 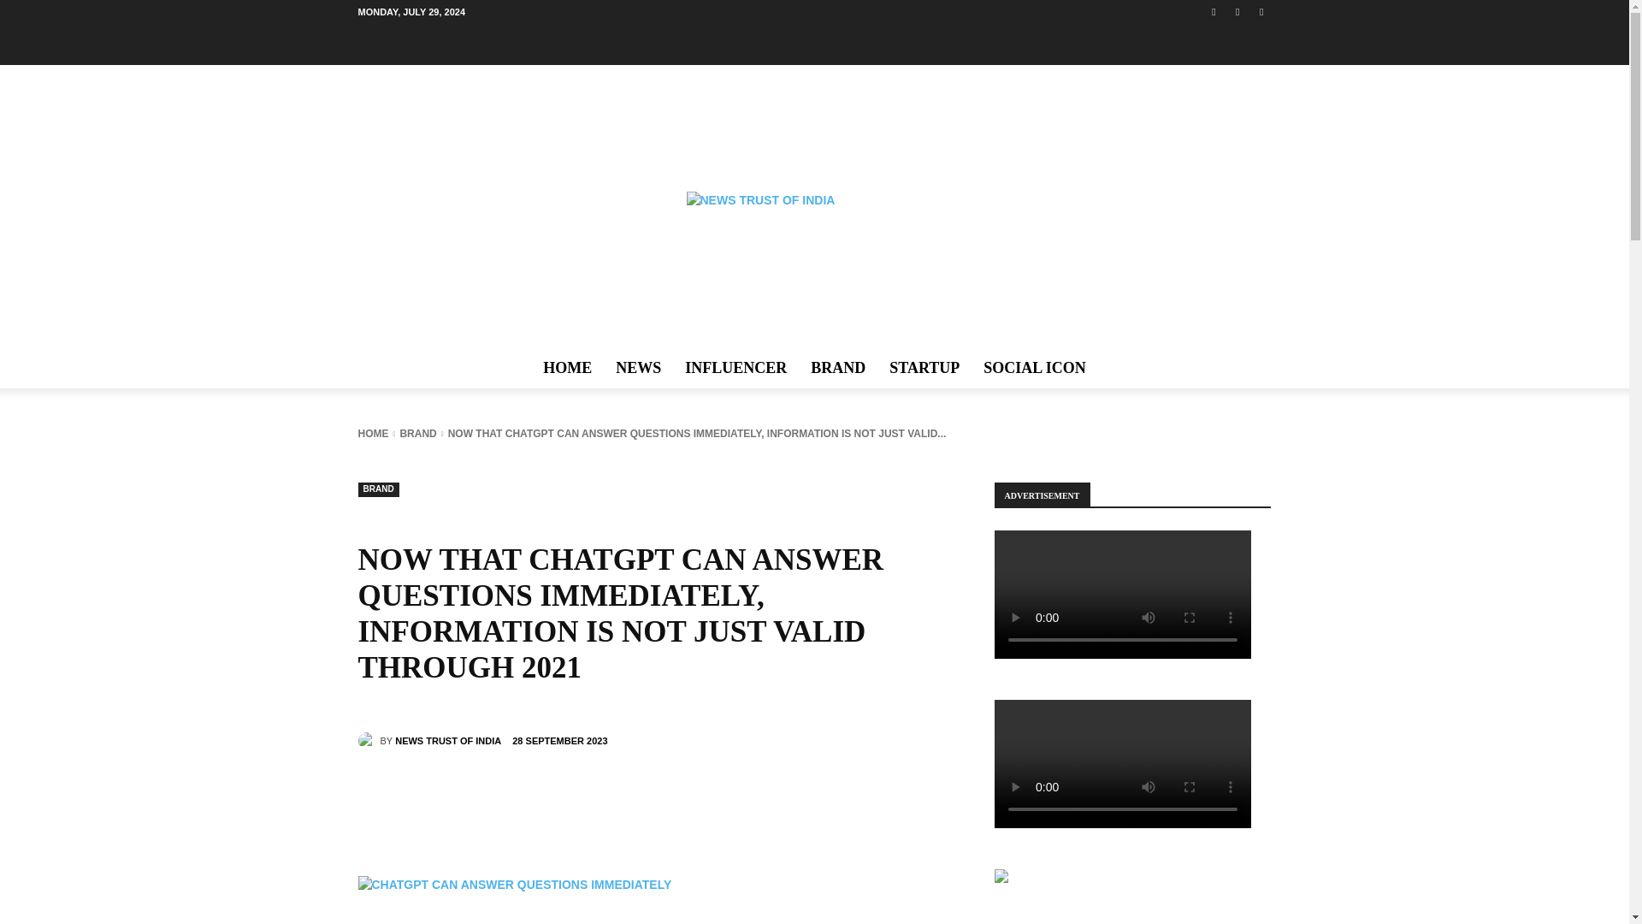 What do you see at coordinates (378, 489) in the screenshot?
I see `BRAND` at bounding box center [378, 489].